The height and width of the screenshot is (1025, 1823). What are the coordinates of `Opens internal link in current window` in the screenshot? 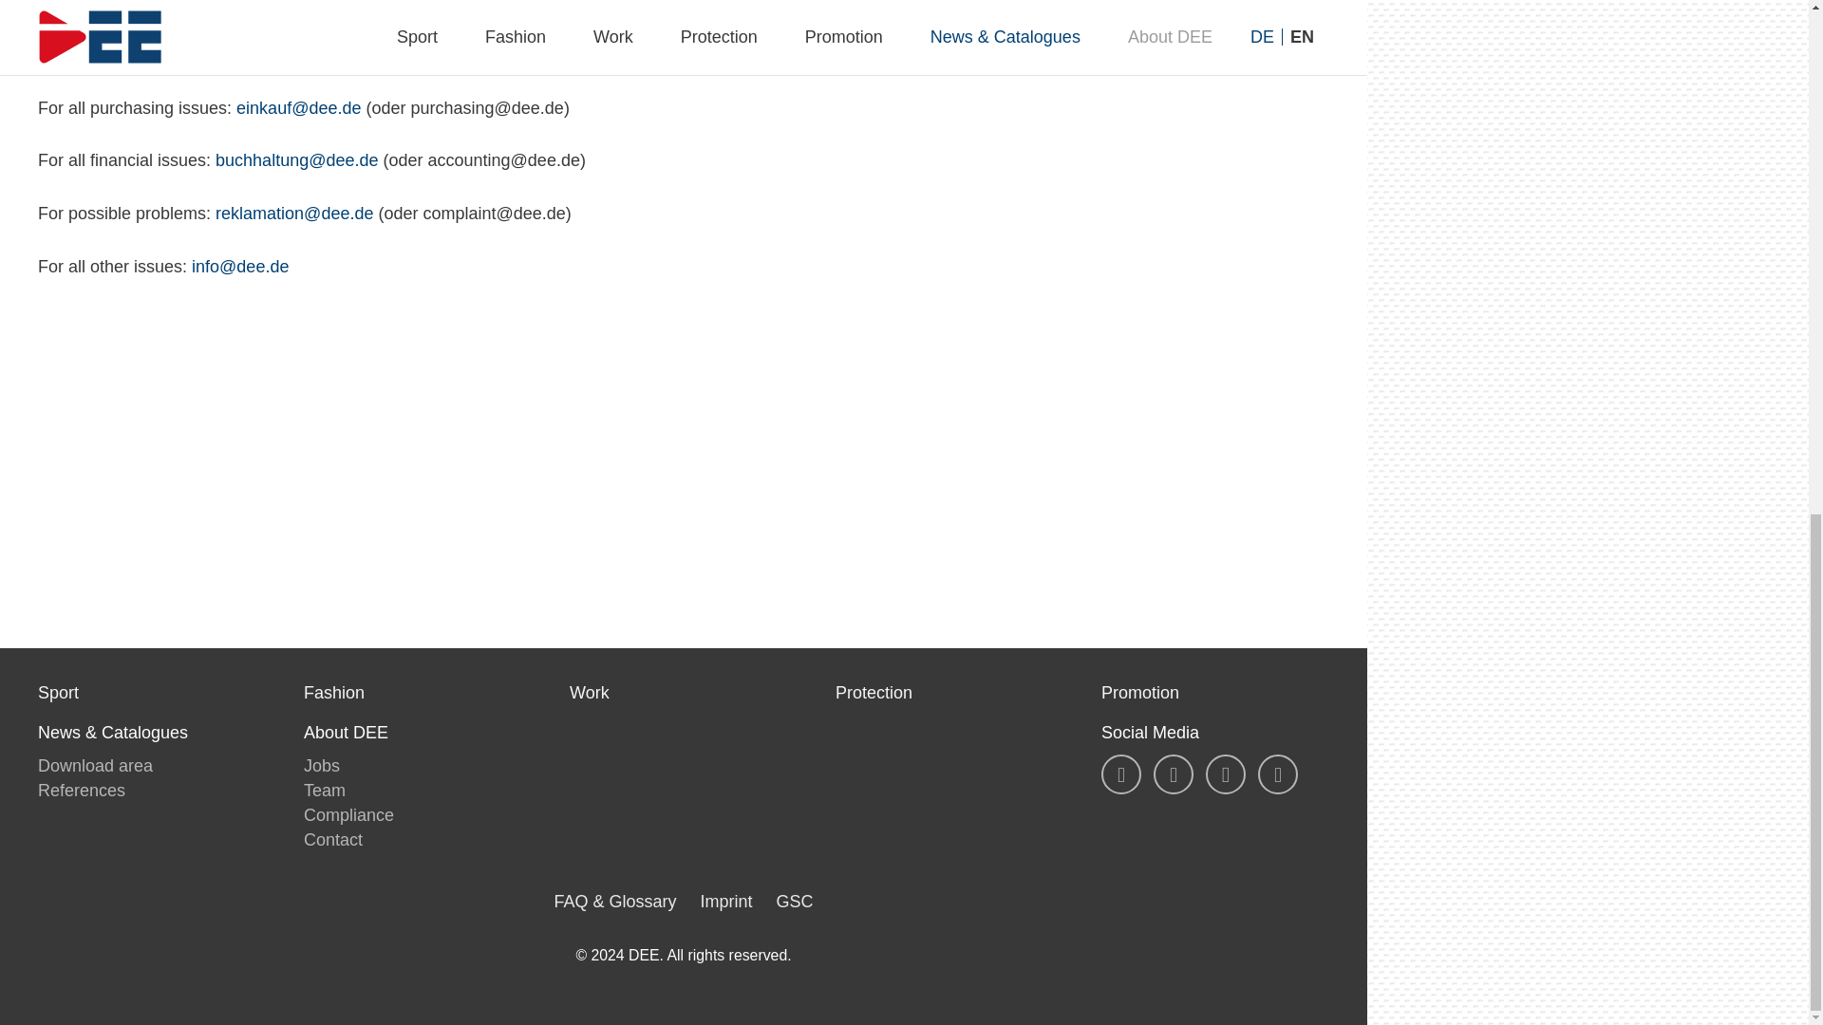 It's located at (296, 159).